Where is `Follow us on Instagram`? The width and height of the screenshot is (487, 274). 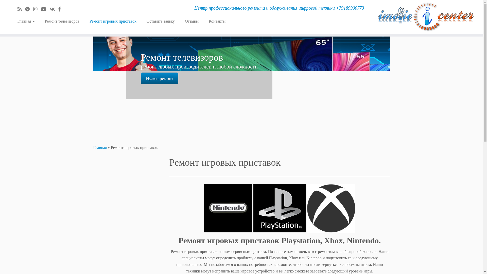 Follow us on Instagram is located at coordinates (37, 9).